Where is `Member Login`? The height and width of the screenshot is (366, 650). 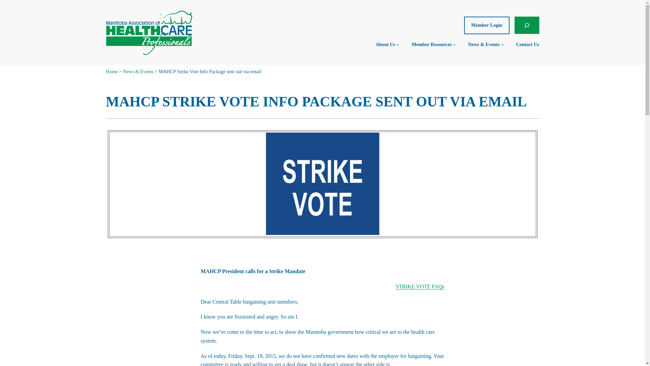
Member Login is located at coordinates (487, 25).